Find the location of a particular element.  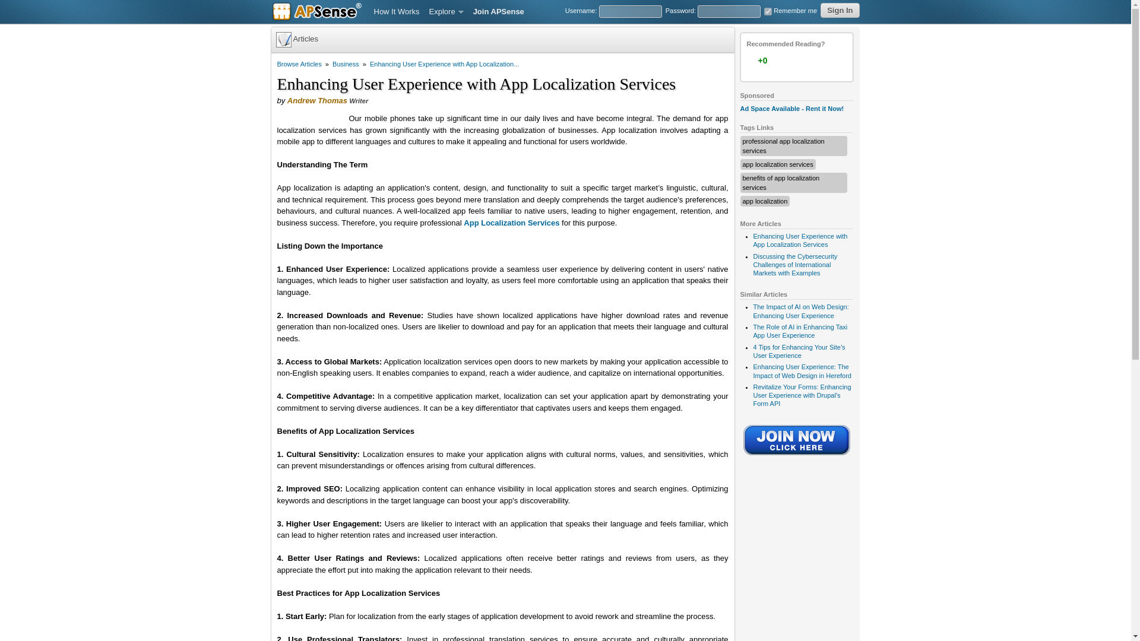

Business is located at coordinates (346, 64).